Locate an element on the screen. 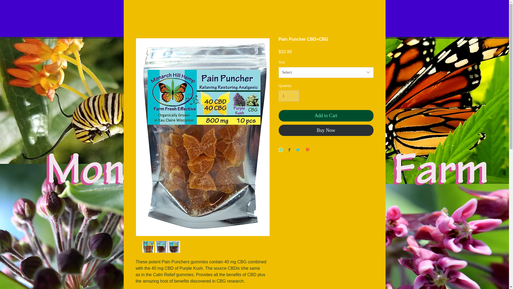 Image resolution: width=513 pixels, height=289 pixels. Oils is located at coordinates (155, 29).